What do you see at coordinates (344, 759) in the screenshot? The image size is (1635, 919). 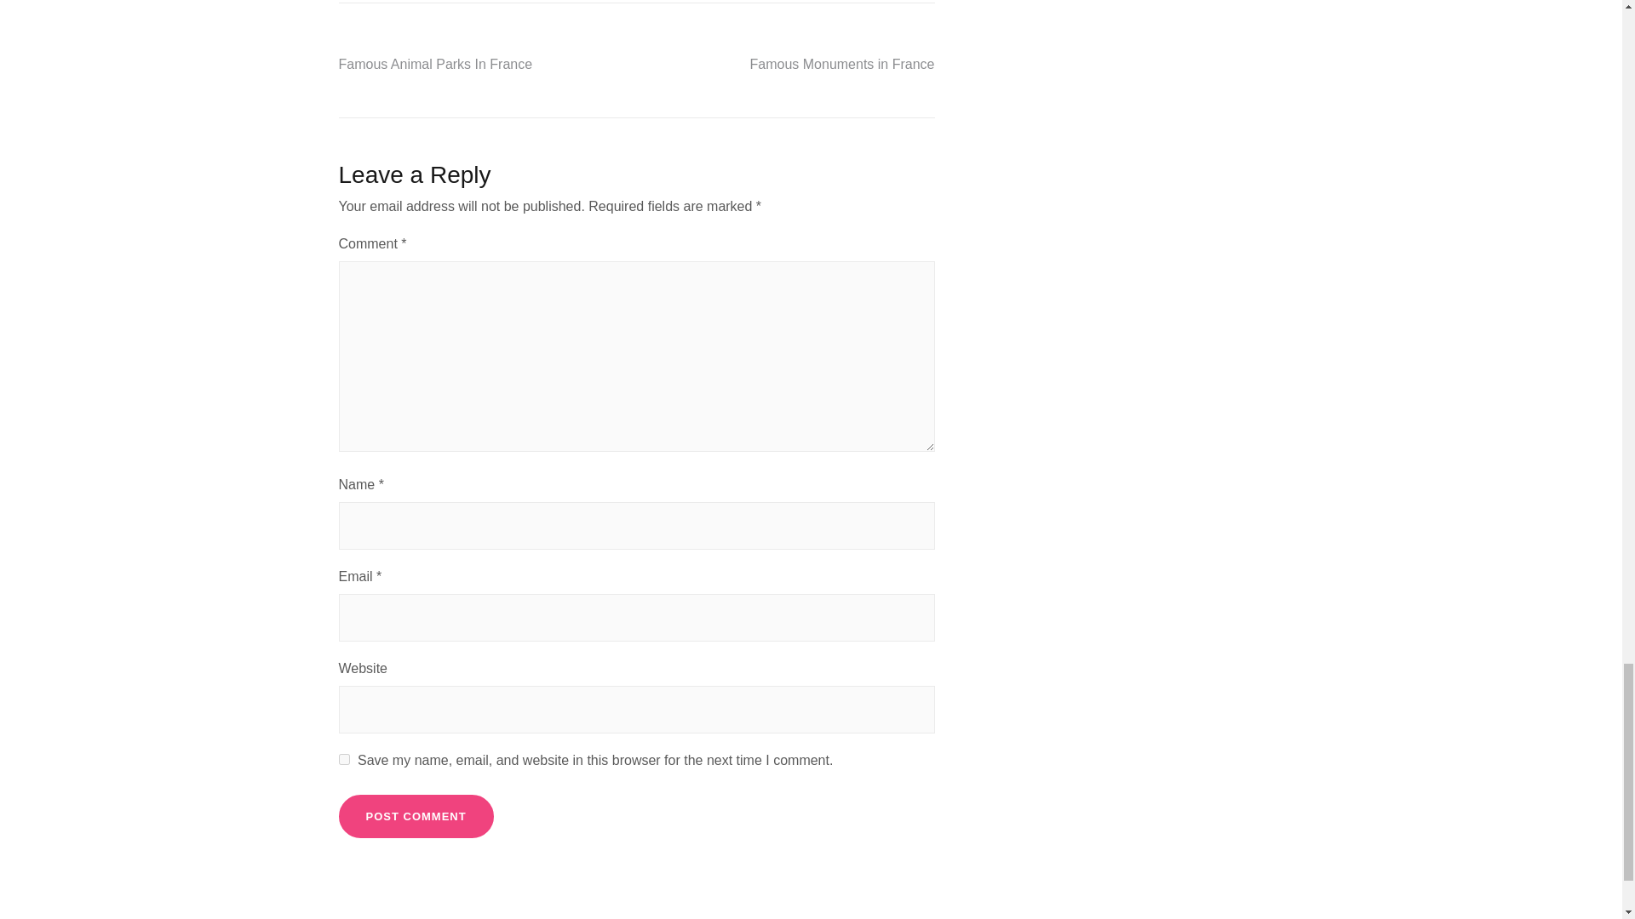 I see `yes` at bounding box center [344, 759].